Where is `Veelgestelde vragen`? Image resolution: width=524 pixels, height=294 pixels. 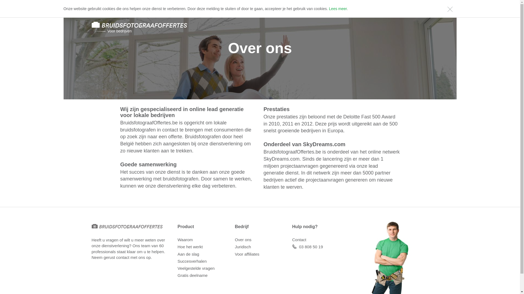
Veelgestelde vragen is located at coordinates (196, 268).